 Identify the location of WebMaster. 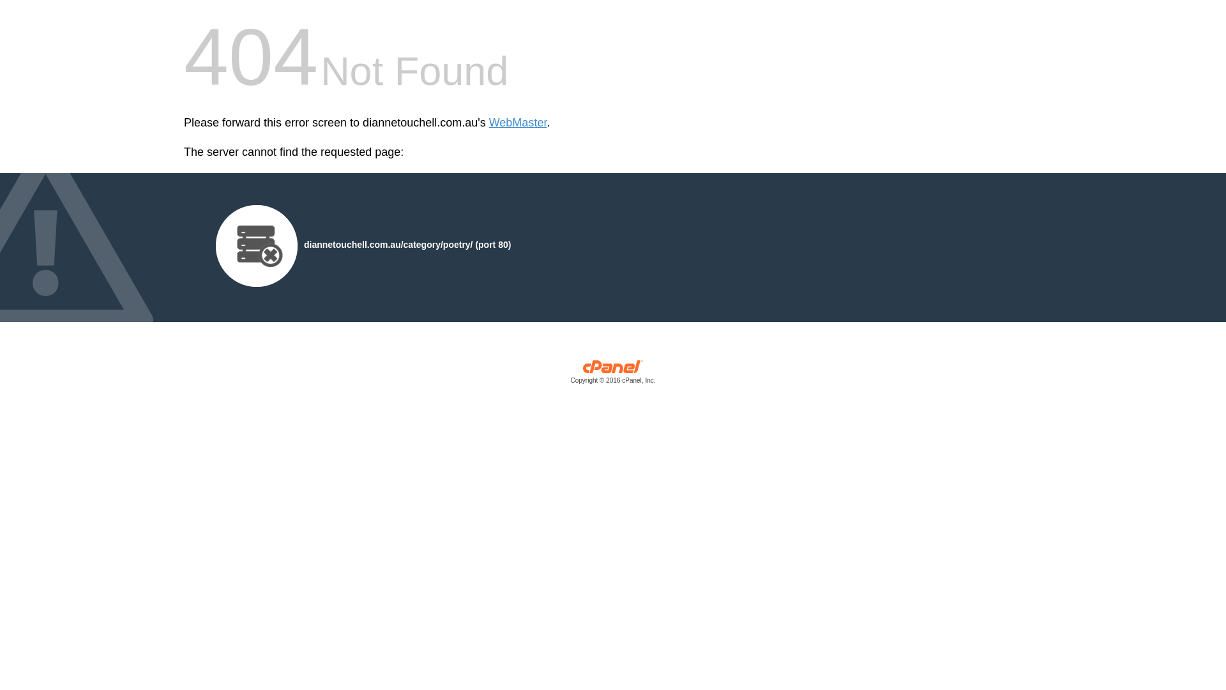
(518, 123).